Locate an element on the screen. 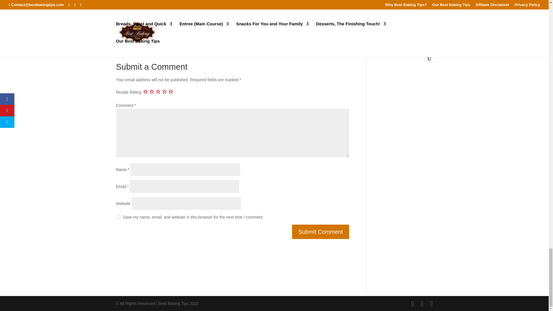  yes is located at coordinates (119, 217).